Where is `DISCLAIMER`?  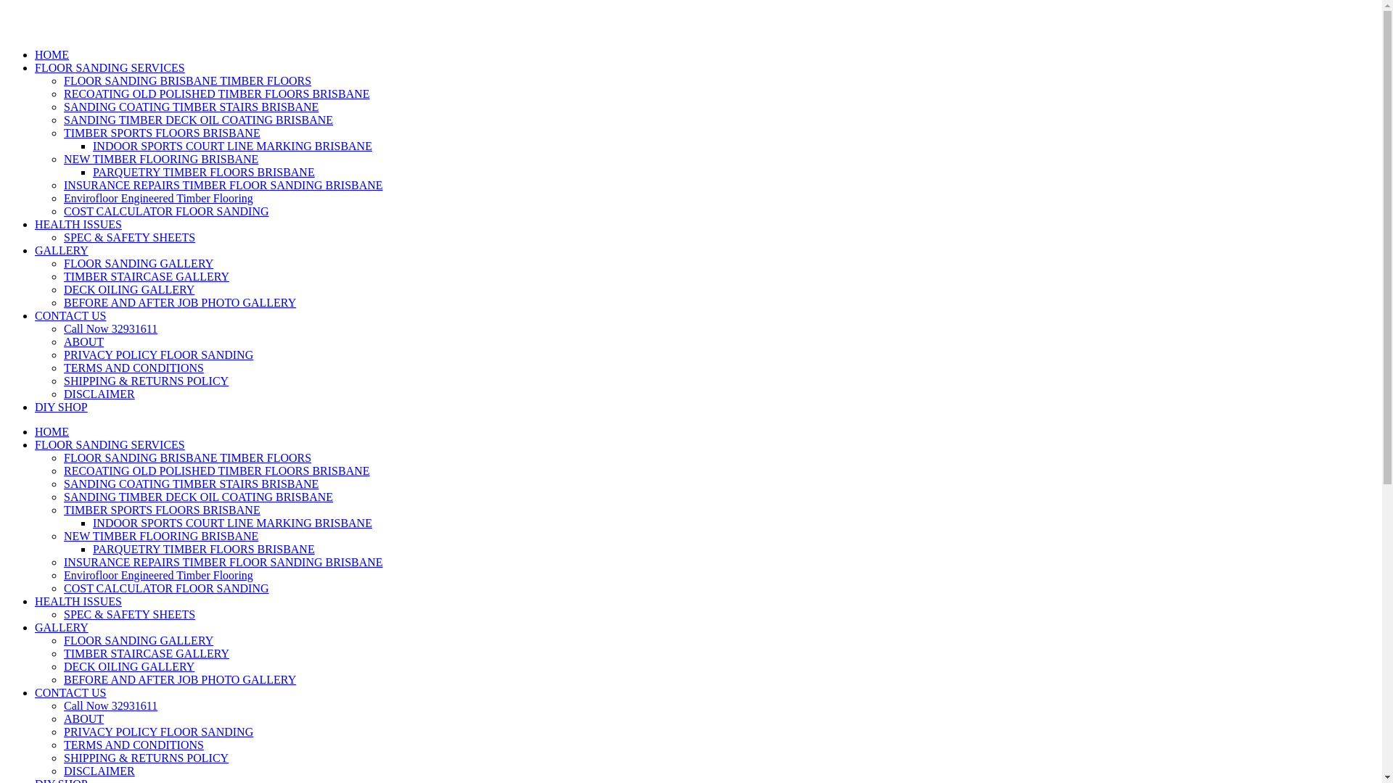 DISCLAIMER is located at coordinates (99, 771).